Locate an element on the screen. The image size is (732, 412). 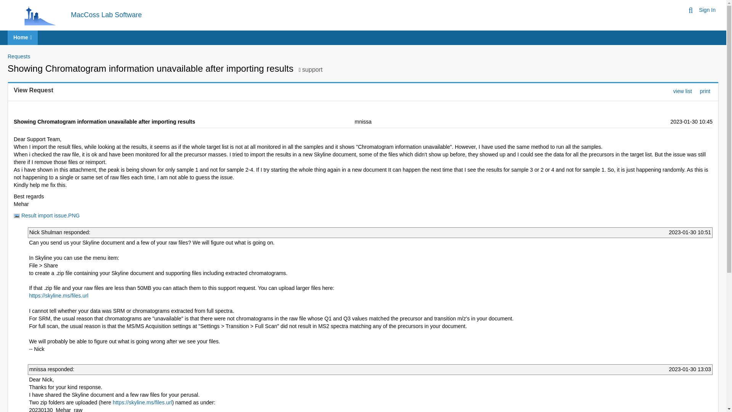
 Result import issue.PNG is located at coordinates (47, 216).